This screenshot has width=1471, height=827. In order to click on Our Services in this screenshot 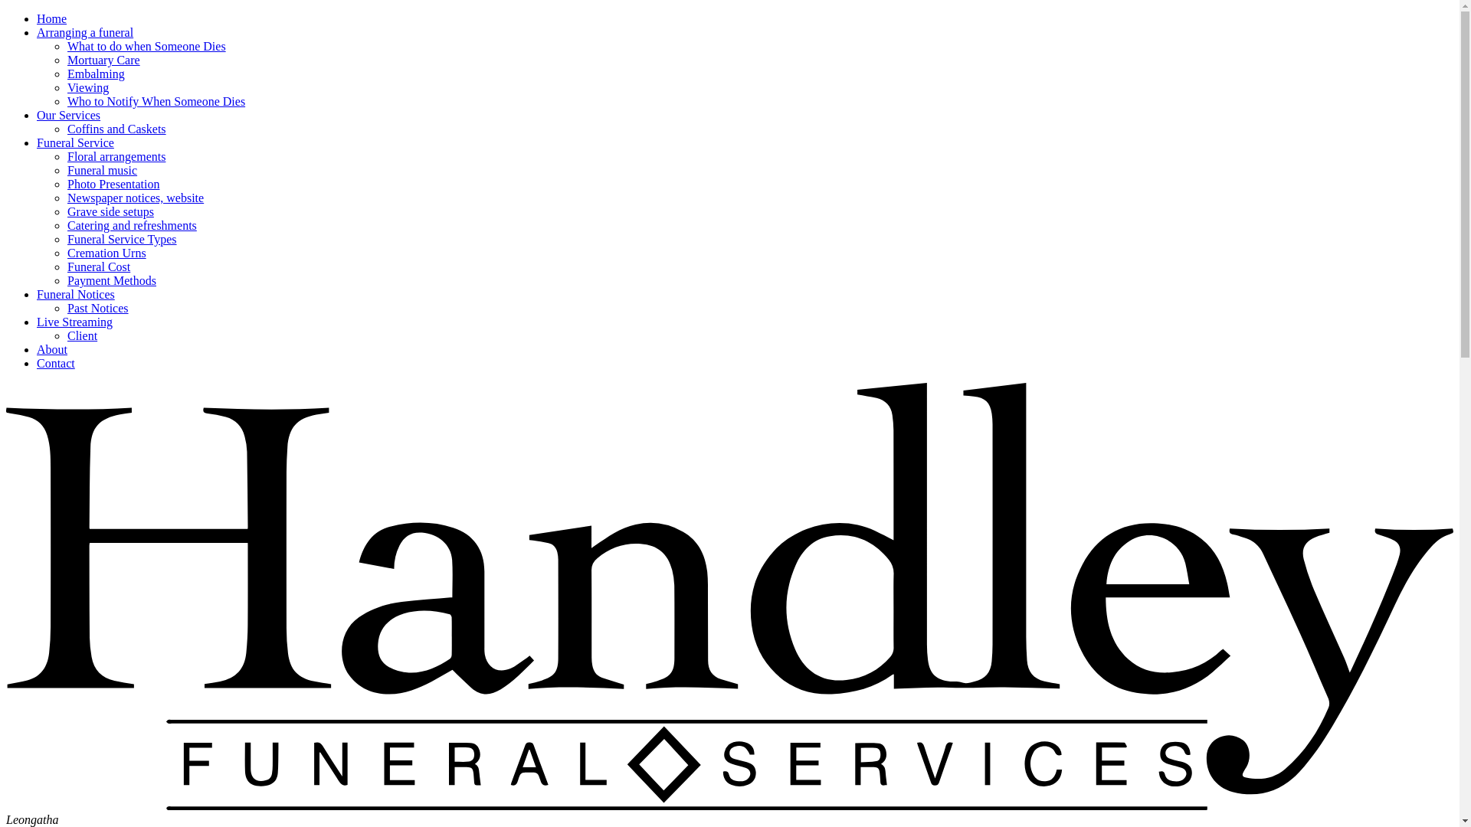, I will do `click(69, 115)`.